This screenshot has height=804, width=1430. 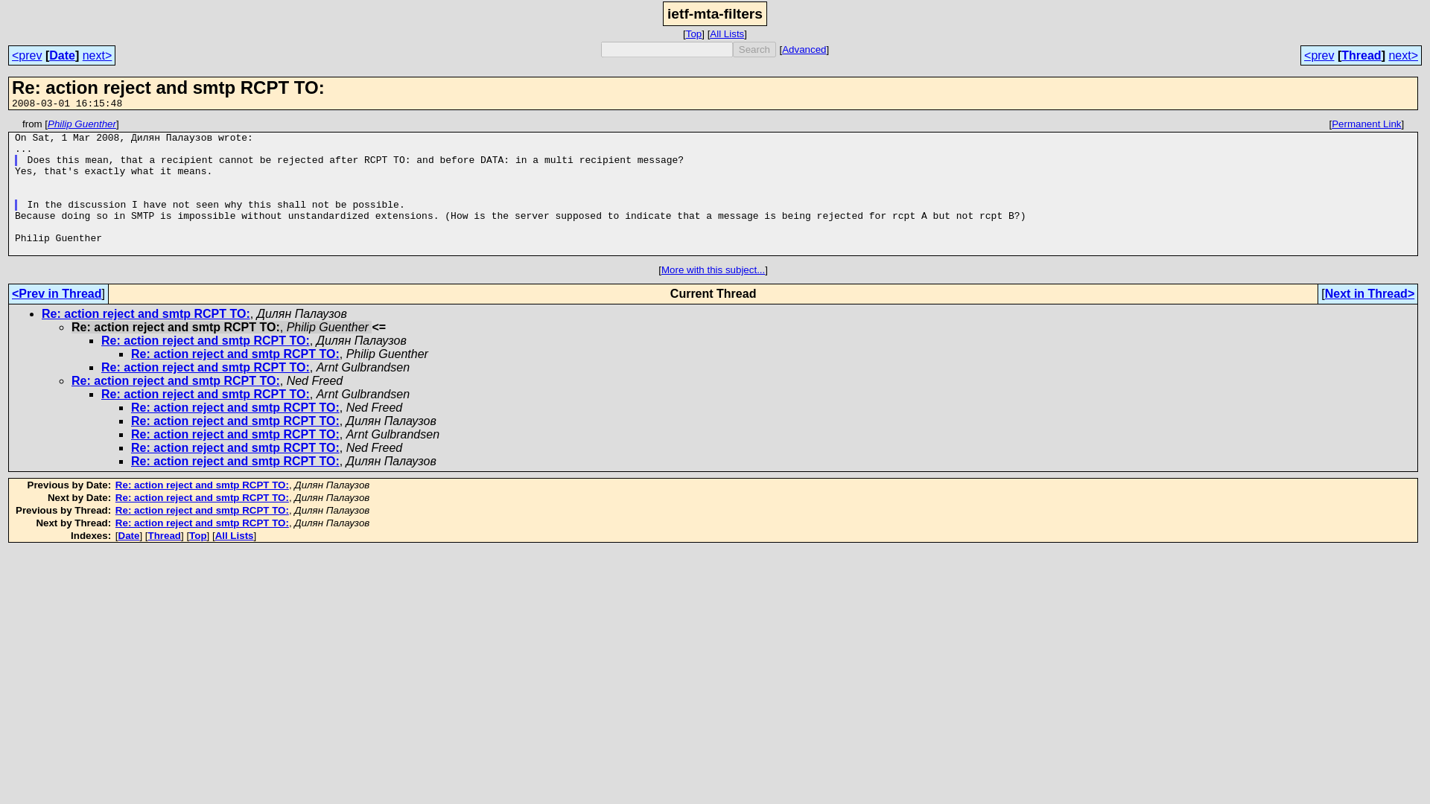 What do you see at coordinates (804, 49) in the screenshot?
I see `Advanced` at bounding box center [804, 49].